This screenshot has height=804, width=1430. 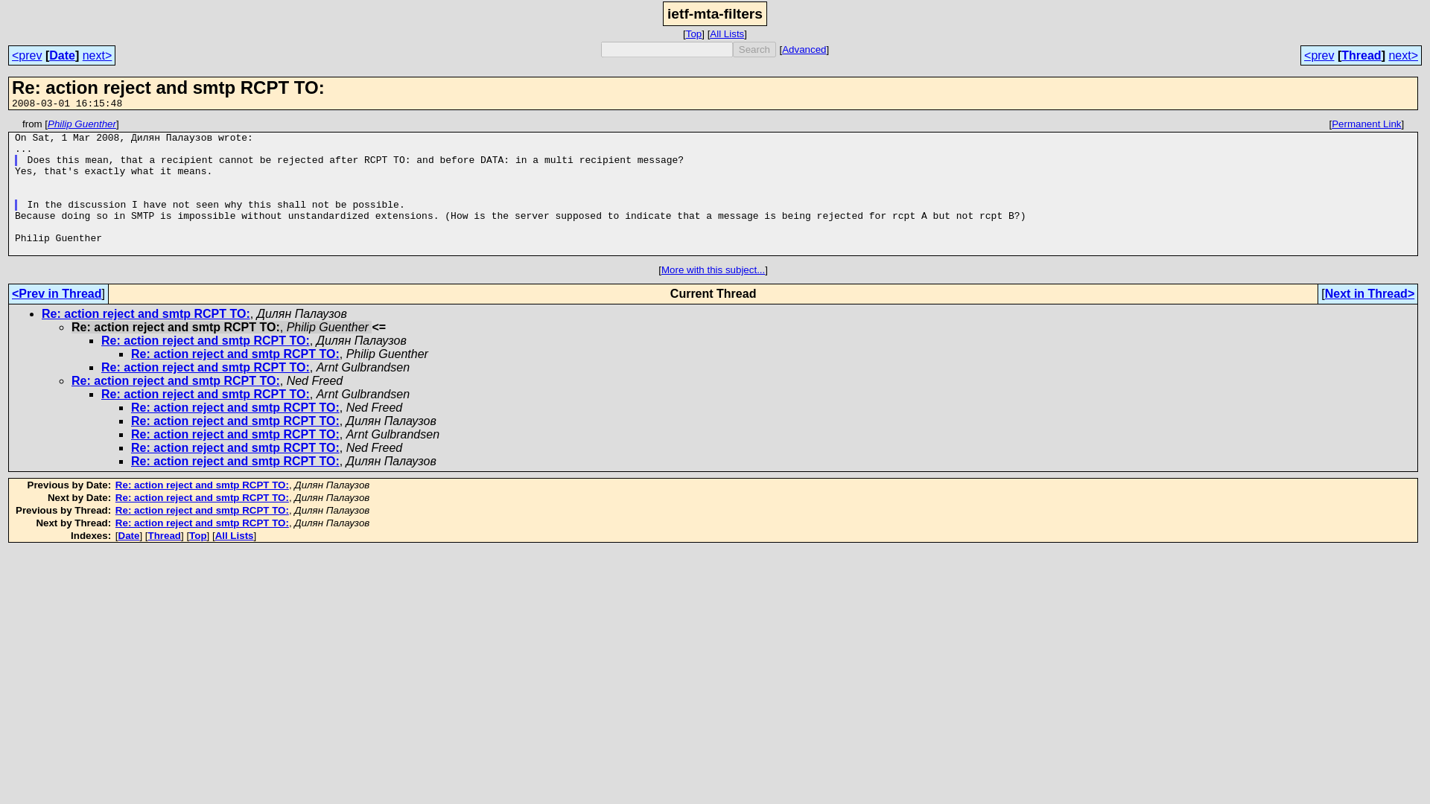 What do you see at coordinates (804, 49) in the screenshot?
I see `Advanced` at bounding box center [804, 49].